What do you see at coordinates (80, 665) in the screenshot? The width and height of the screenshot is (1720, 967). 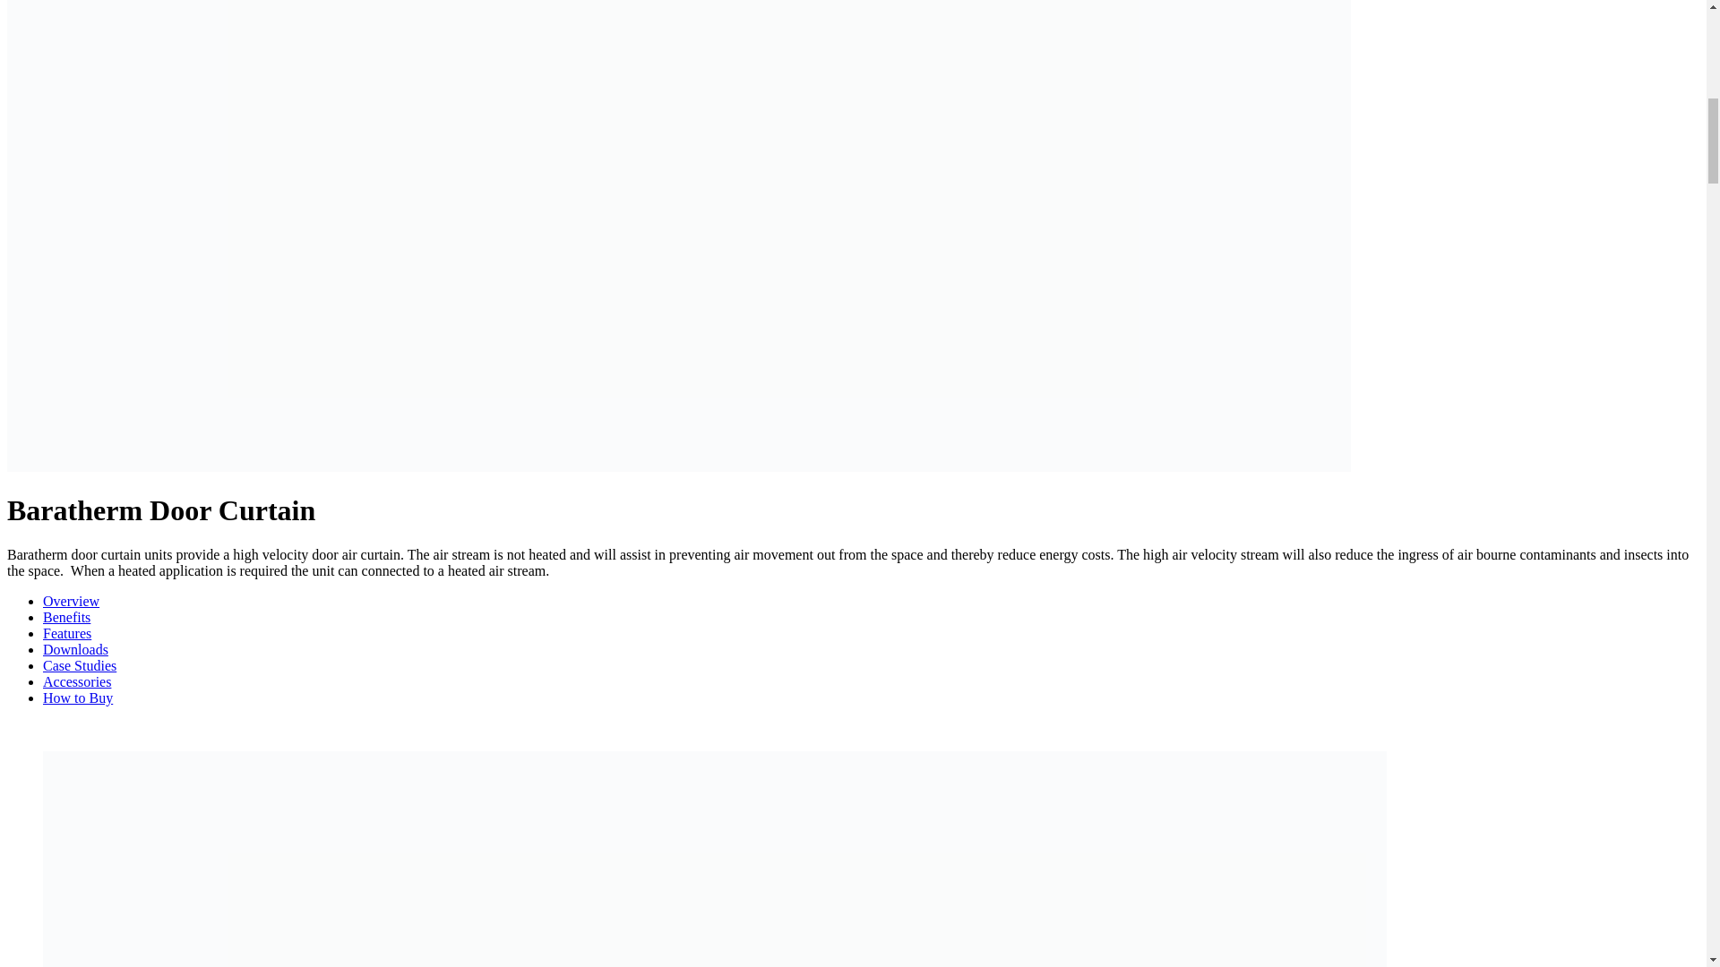 I see `Case Studies` at bounding box center [80, 665].